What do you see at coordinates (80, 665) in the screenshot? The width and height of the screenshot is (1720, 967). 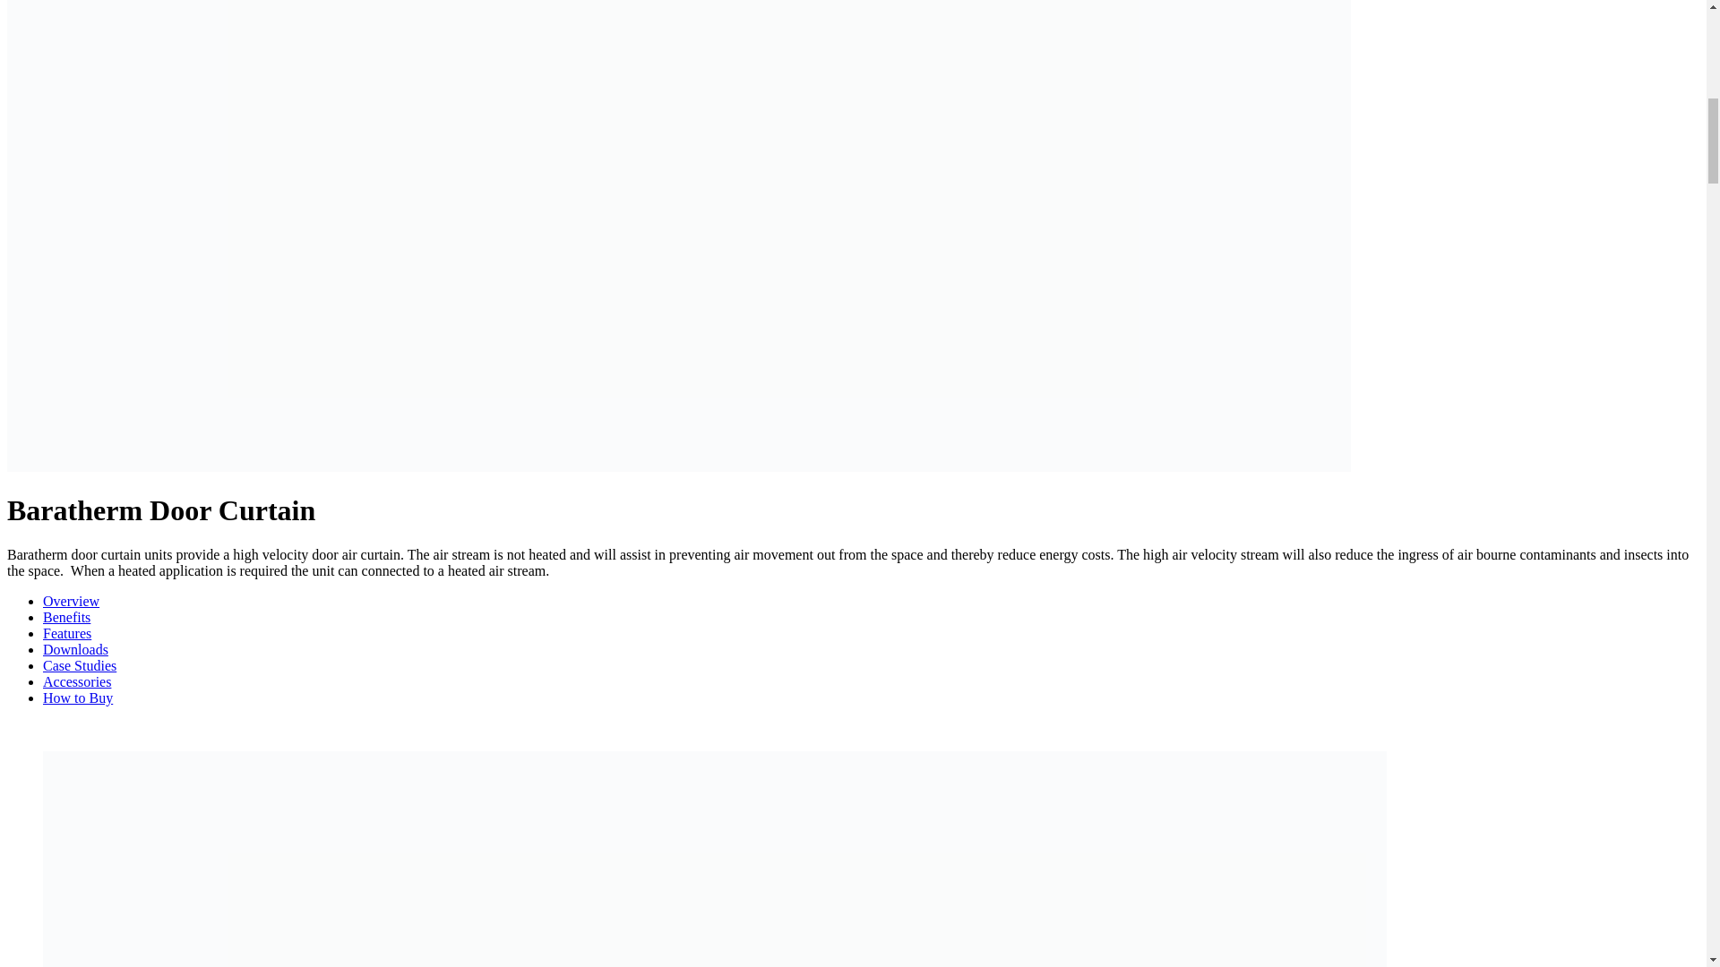 I see `Case Studies` at bounding box center [80, 665].